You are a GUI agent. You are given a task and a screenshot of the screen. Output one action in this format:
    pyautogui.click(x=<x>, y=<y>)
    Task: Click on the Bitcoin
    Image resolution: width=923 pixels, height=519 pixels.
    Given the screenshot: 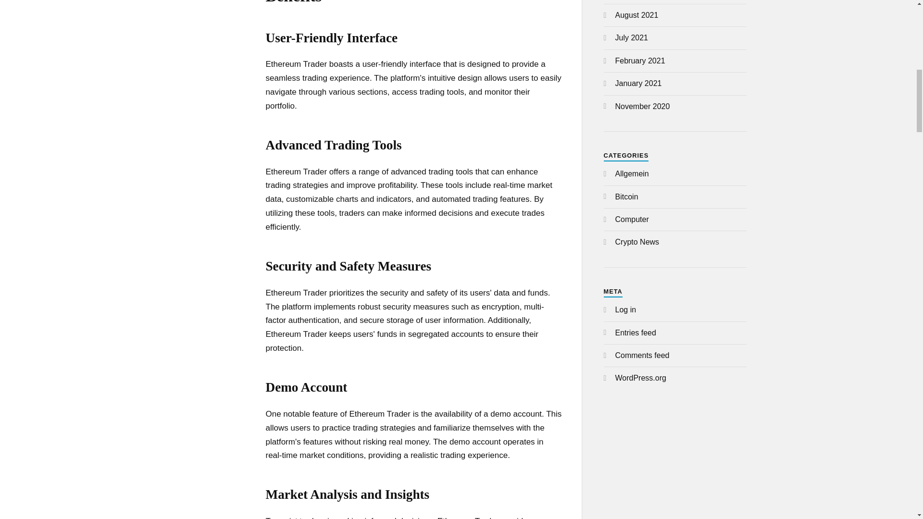 What is the action you would take?
    pyautogui.click(x=627, y=196)
    